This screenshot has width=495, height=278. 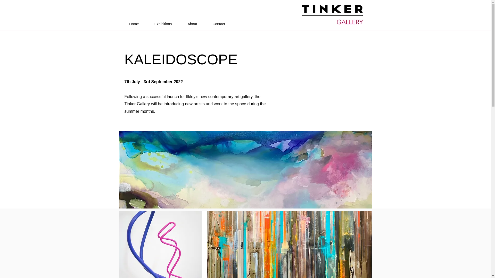 What do you see at coordinates (192, 24) in the screenshot?
I see `About` at bounding box center [192, 24].